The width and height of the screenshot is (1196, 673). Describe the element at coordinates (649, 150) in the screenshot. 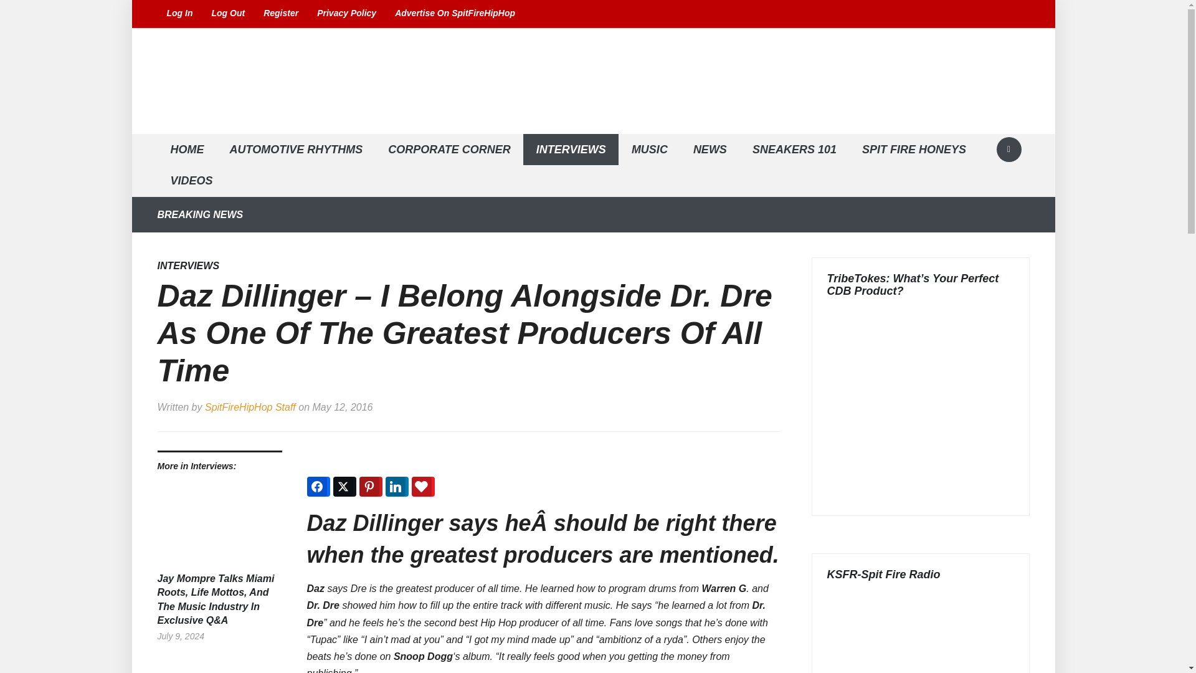

I see `MUSIC` at that location.